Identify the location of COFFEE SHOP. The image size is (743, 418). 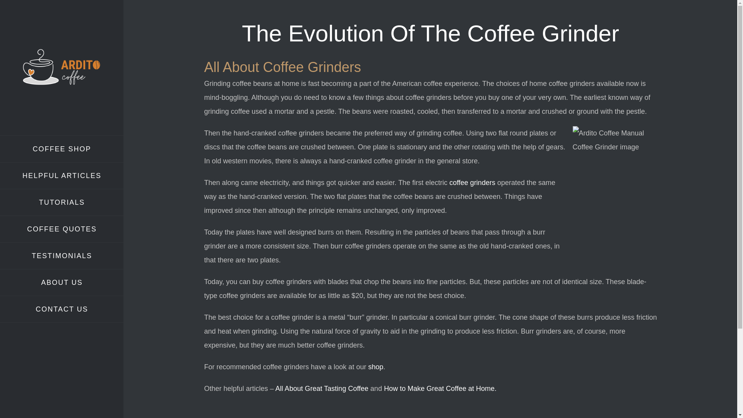
(62, 149).